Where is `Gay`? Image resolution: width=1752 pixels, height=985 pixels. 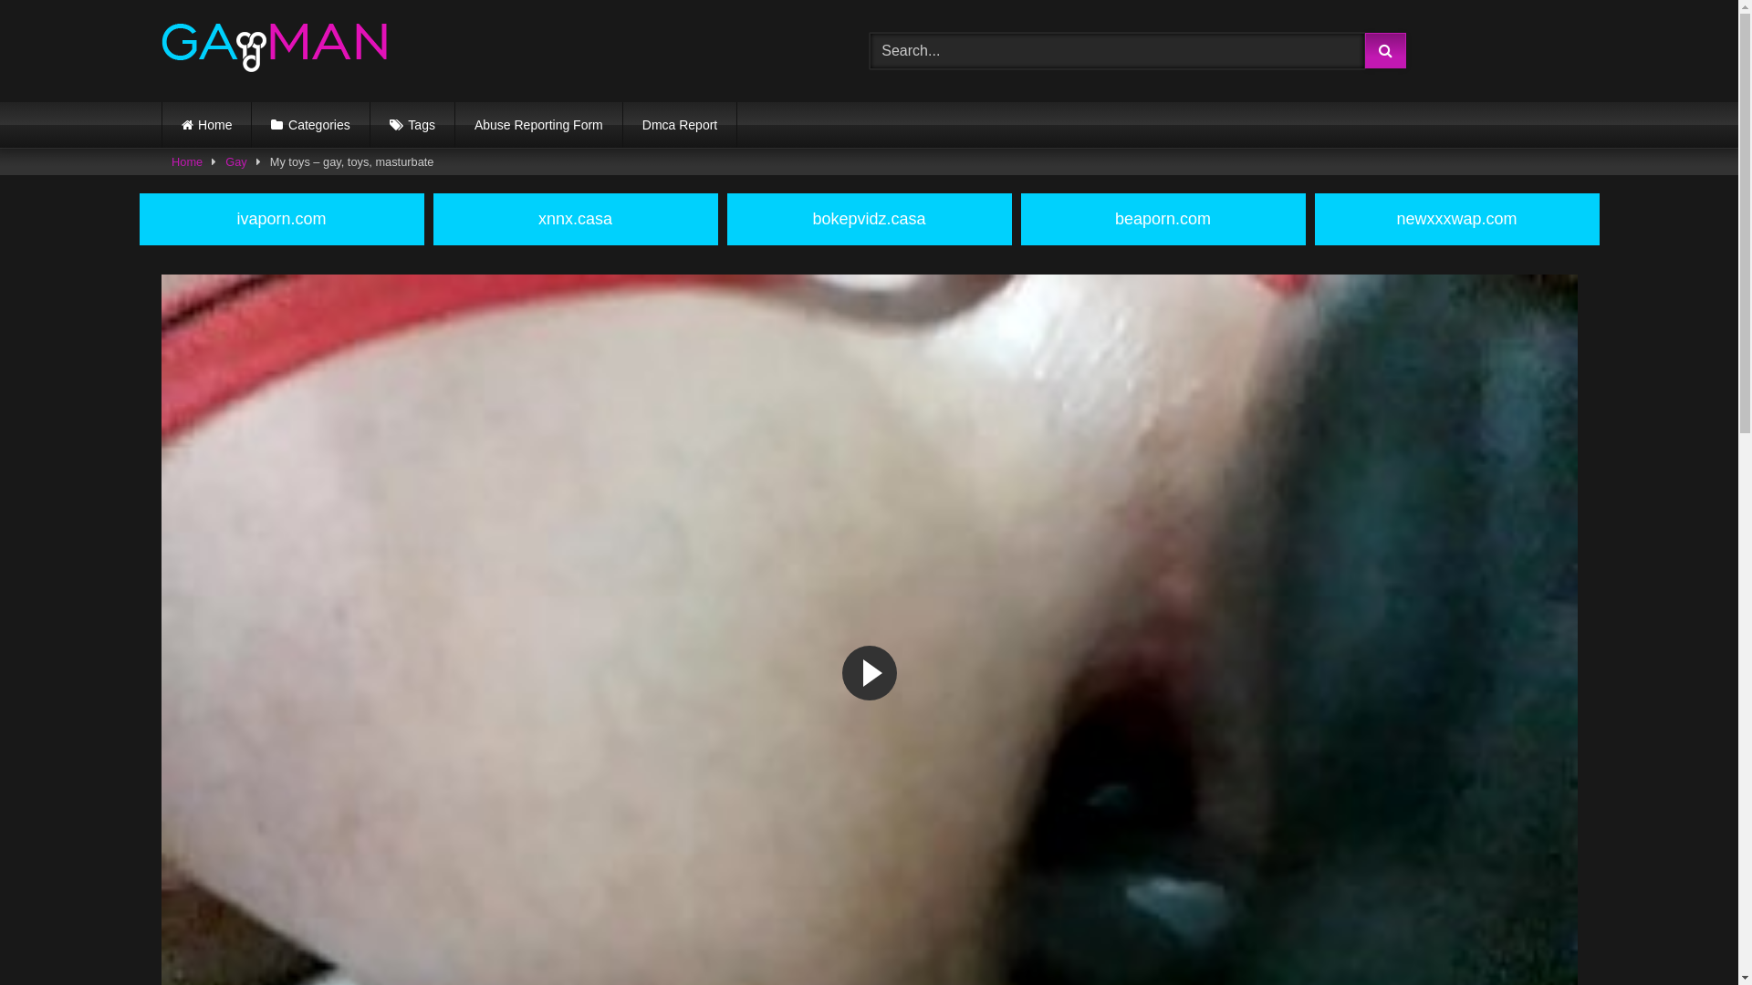
Gay is located at coordinates (235, 162).